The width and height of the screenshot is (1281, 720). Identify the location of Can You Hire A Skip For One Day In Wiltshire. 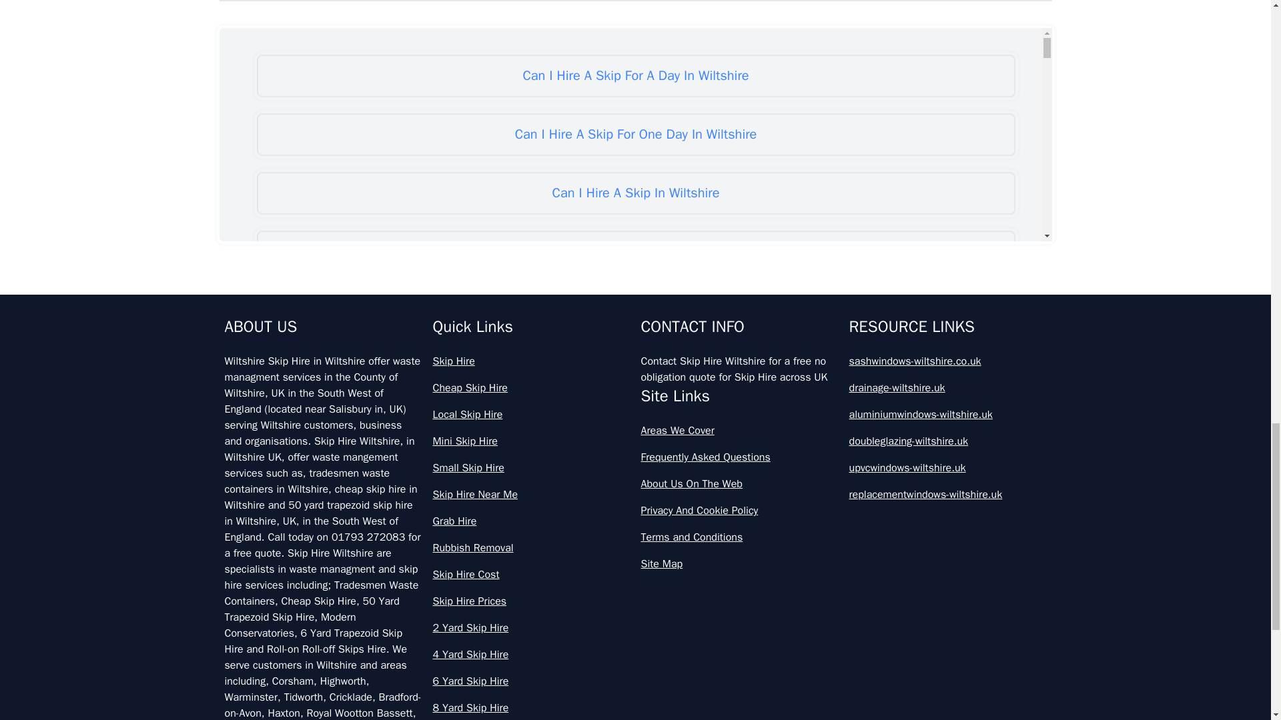
(635, 428).